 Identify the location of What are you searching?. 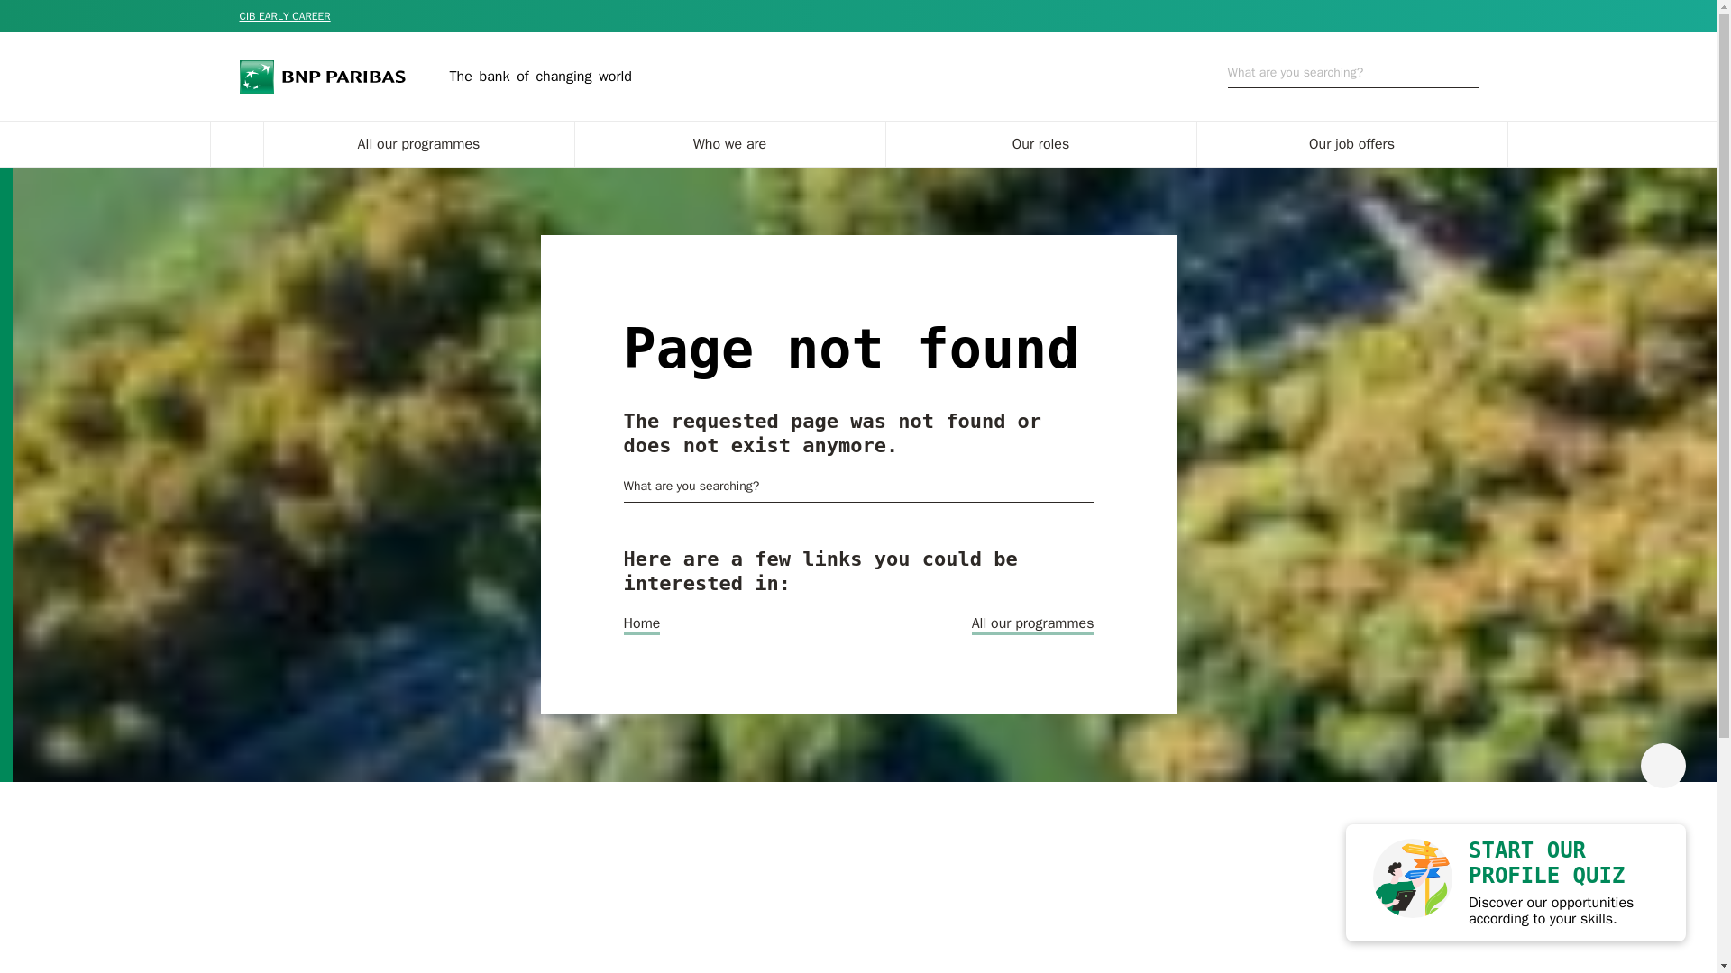
(1352, 76).